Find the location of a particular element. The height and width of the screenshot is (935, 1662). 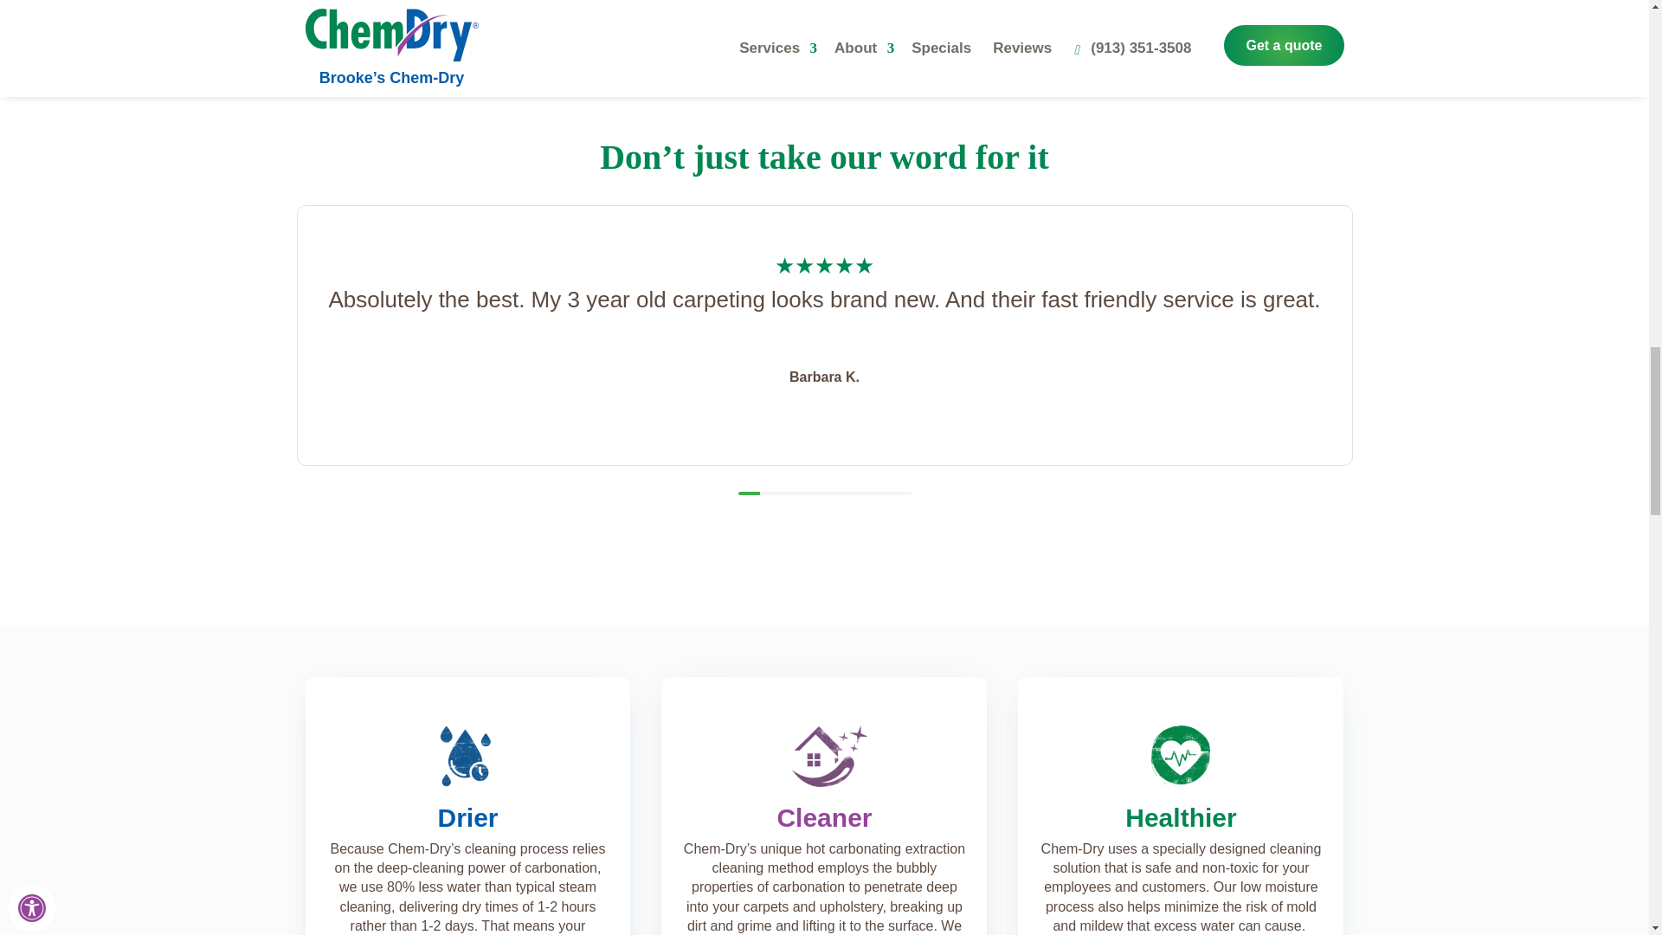

cd8-healthier-icon is located at coordinates (1180, 755).